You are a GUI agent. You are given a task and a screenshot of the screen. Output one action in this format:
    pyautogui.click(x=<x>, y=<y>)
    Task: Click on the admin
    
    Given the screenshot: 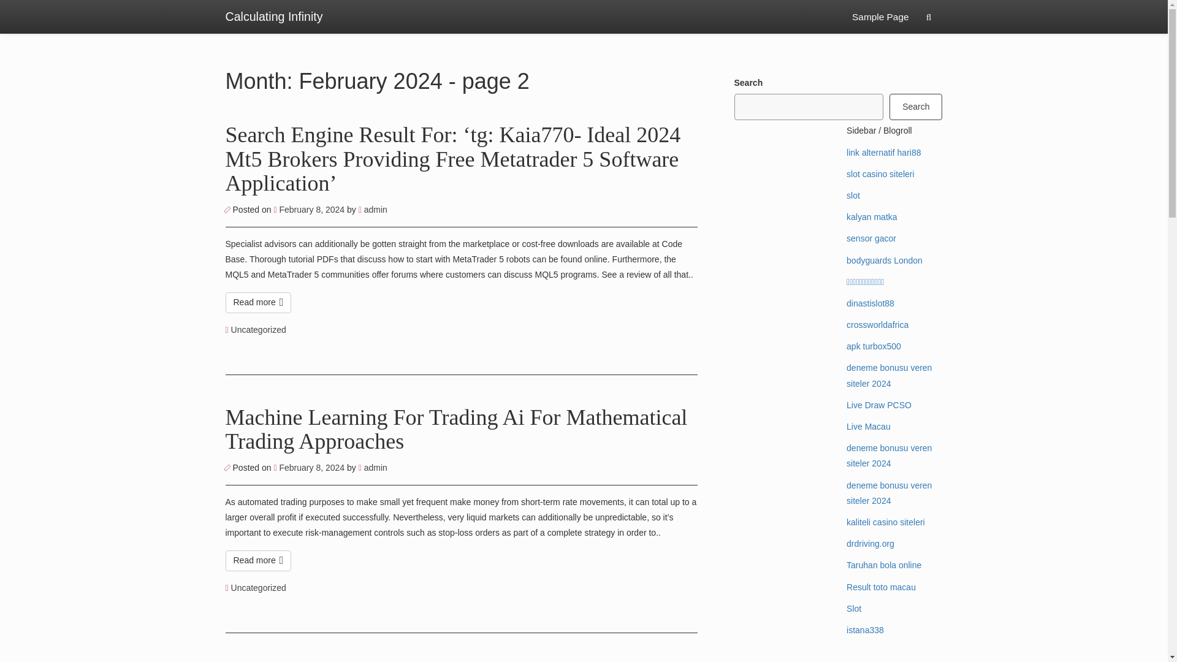 What is the action you would take?
    pyautogui.click(x=373, y=209)
    